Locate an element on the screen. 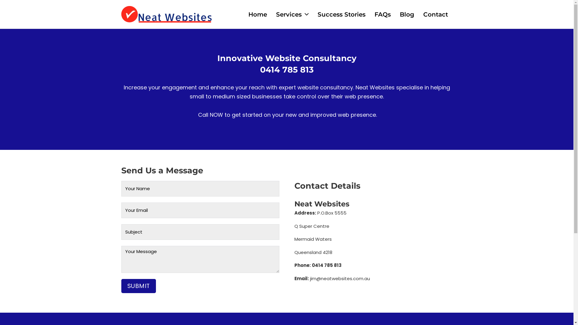  FAQs is located at coordinates (383, 14).